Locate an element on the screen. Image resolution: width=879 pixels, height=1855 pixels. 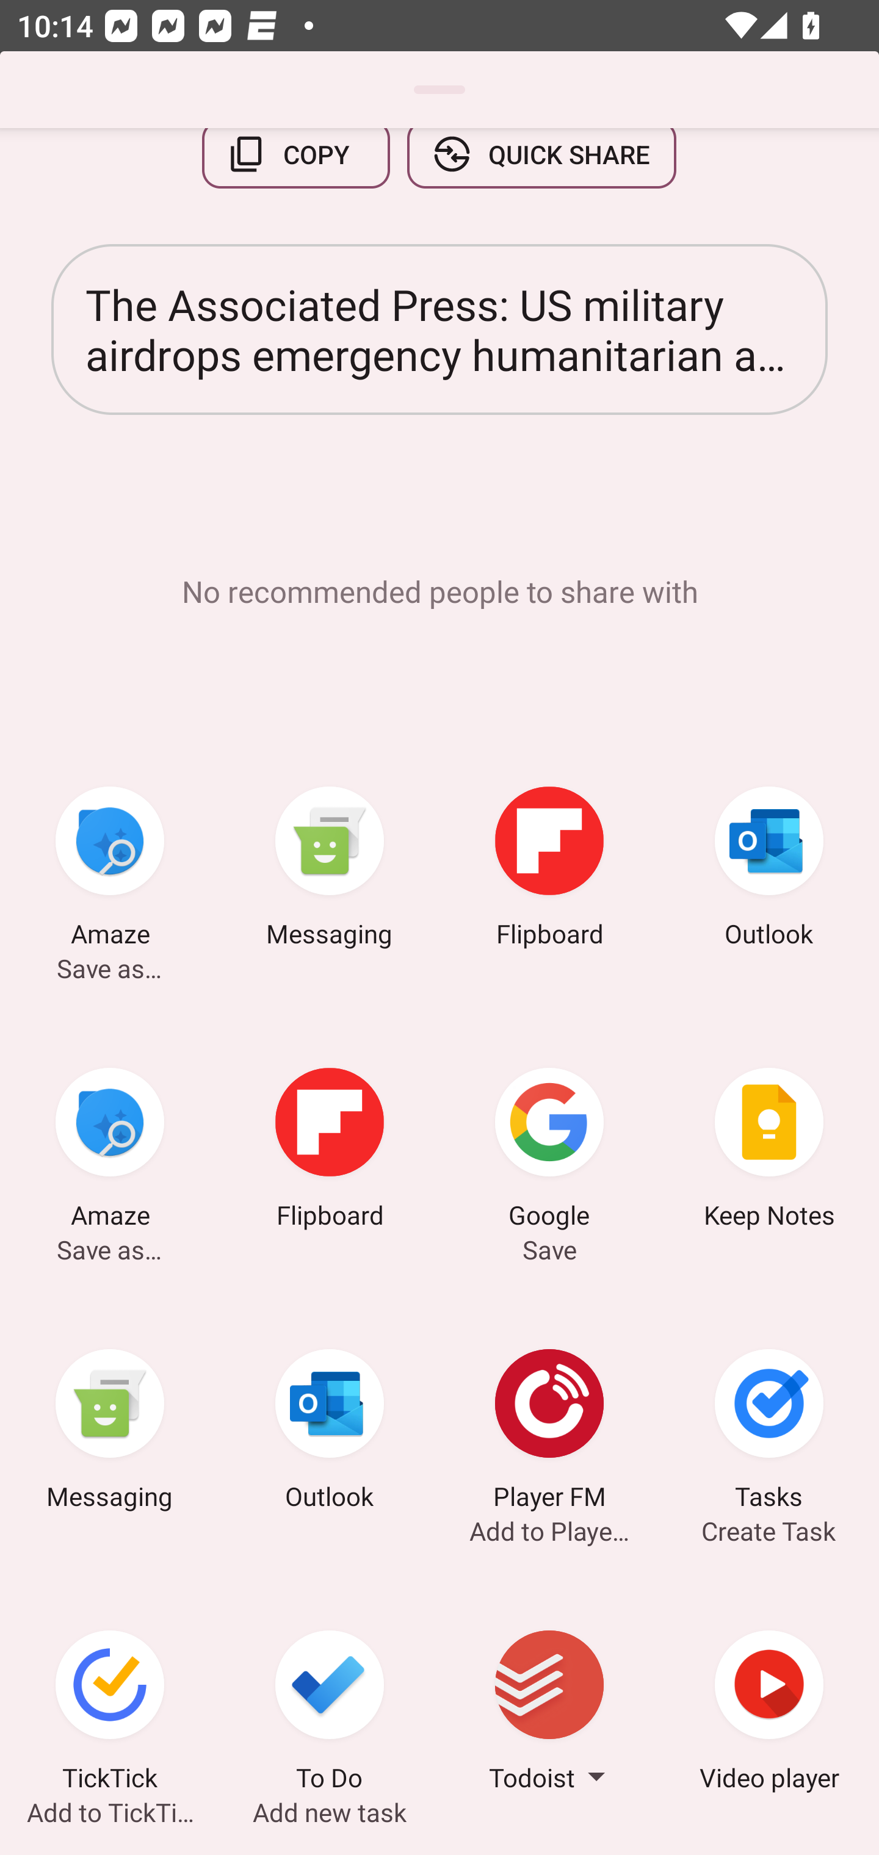
TickTick Add to TickTick is located at coordinates (110, 1713).